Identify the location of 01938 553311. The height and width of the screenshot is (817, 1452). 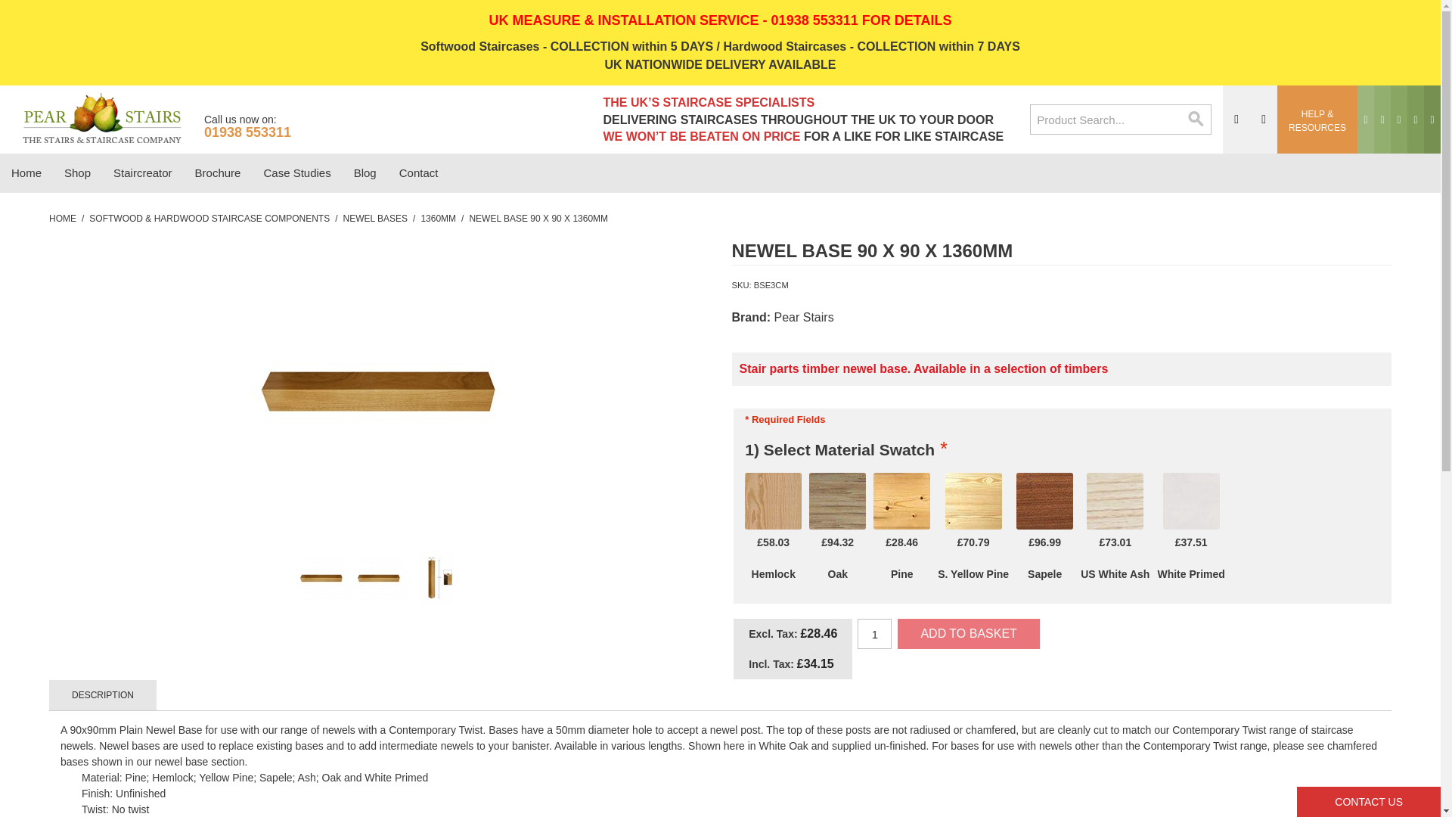
(248, 132).